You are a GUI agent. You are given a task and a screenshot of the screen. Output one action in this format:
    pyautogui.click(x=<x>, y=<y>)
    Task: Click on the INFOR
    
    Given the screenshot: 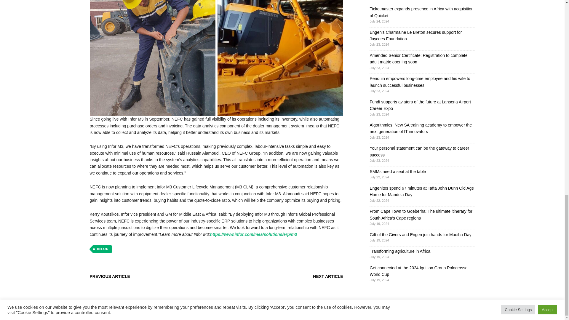 What is the action you would take?
    pyautogui.click(x=102, y=249)
    